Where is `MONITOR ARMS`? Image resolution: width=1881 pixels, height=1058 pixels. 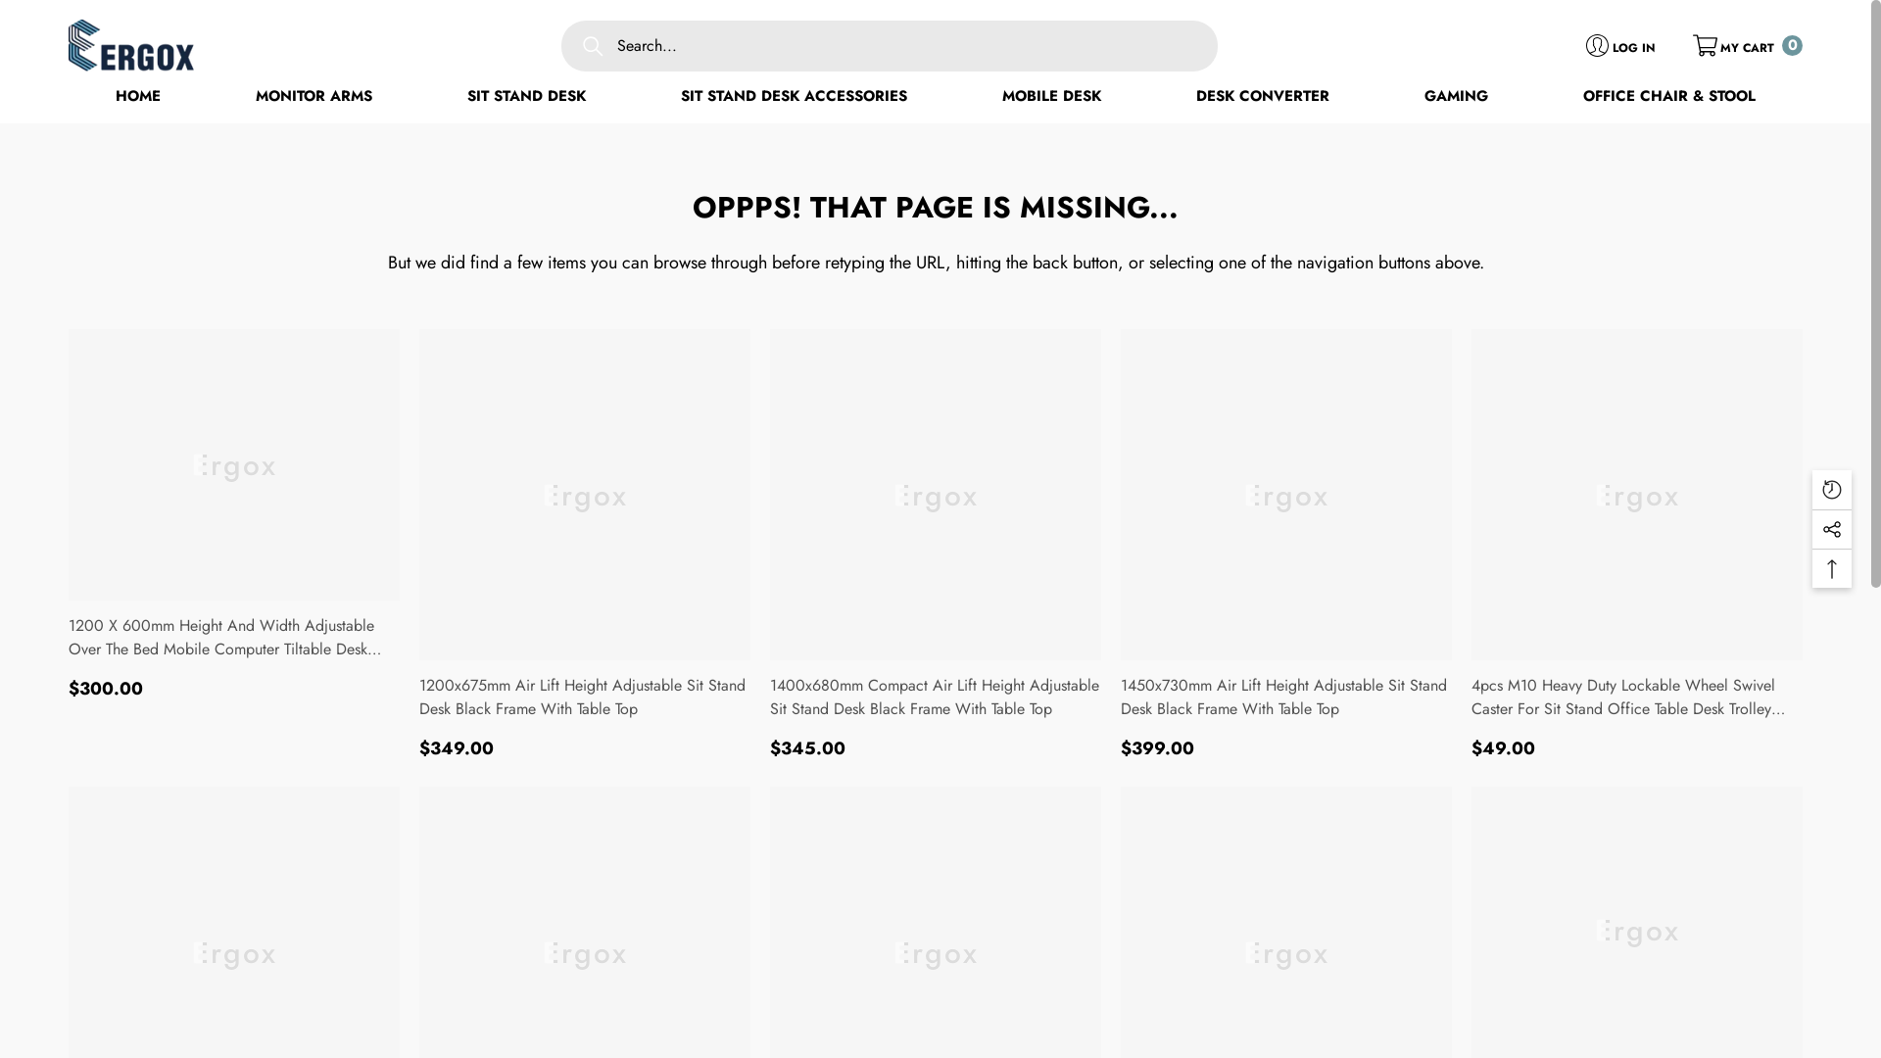
MONITOR ARMS is located at coordinates (313, 98).